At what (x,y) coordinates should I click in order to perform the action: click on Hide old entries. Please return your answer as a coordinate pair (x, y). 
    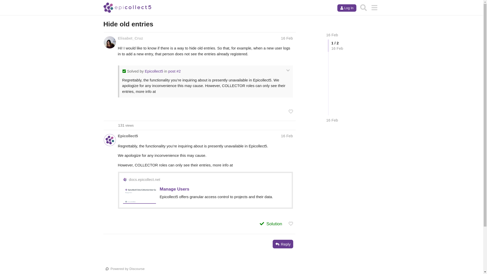
    Looking at the image, I should click on (126, 125).